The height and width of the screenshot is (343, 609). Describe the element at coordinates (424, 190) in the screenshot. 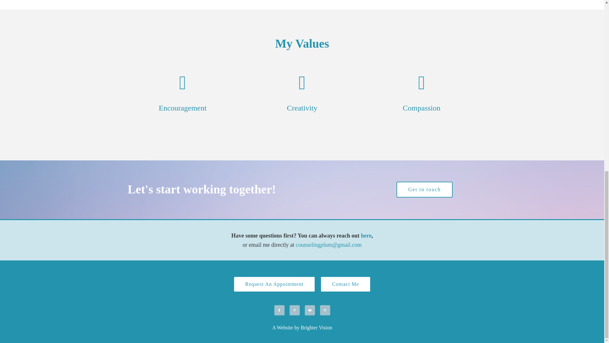

I see `Get in touch` at that location.